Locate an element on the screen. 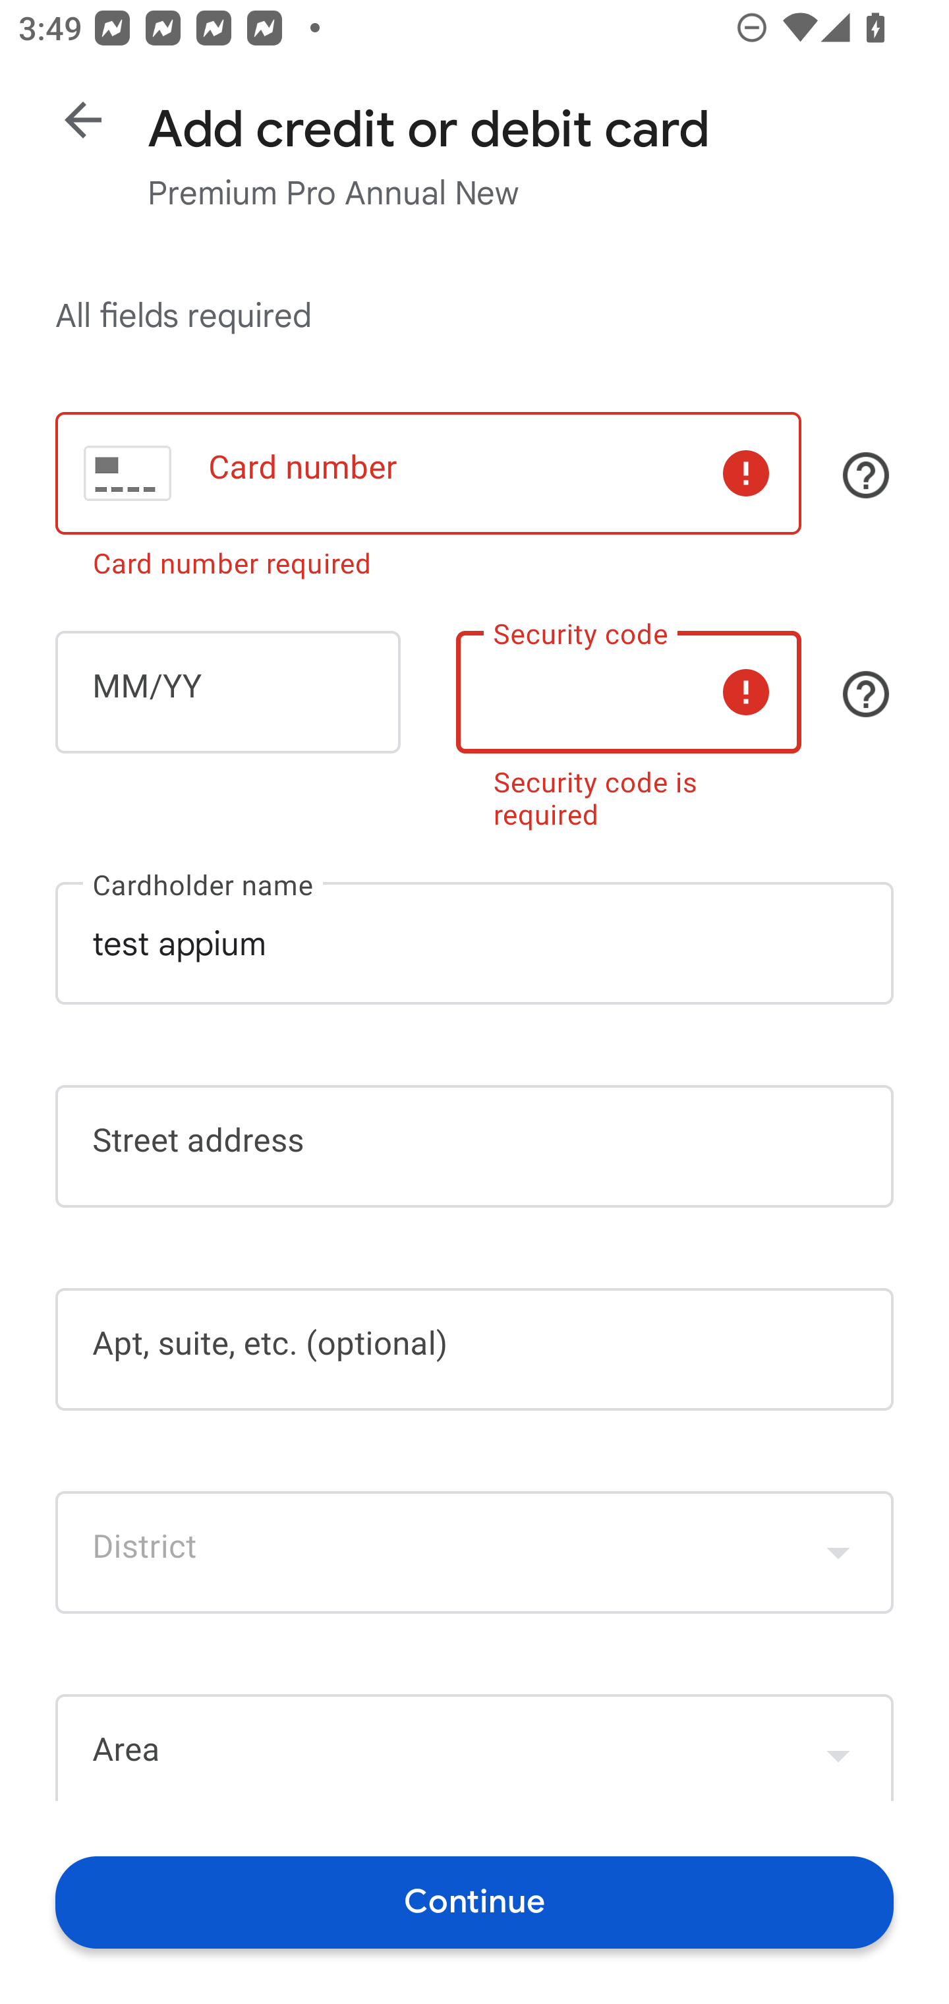  test appium is located at coordinates (474, 943).